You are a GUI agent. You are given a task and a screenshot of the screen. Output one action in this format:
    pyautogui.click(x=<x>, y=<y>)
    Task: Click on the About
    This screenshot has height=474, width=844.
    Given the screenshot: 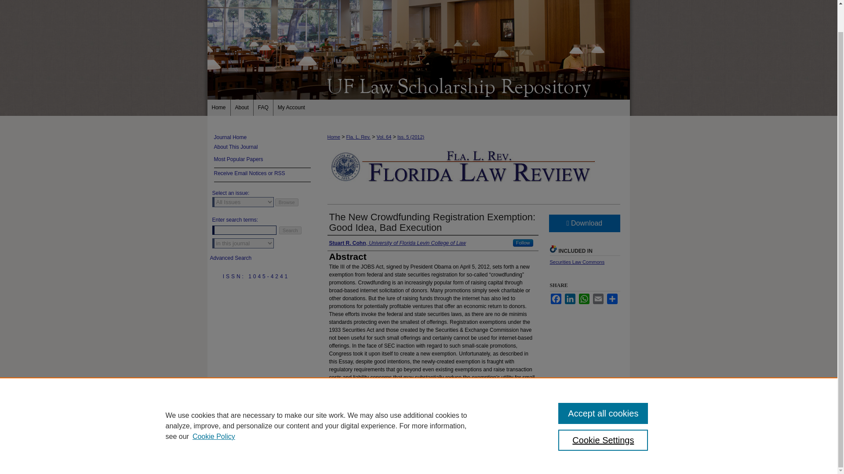 What is the action you would take?
    pyautogui.click(x=242, y=107)
    